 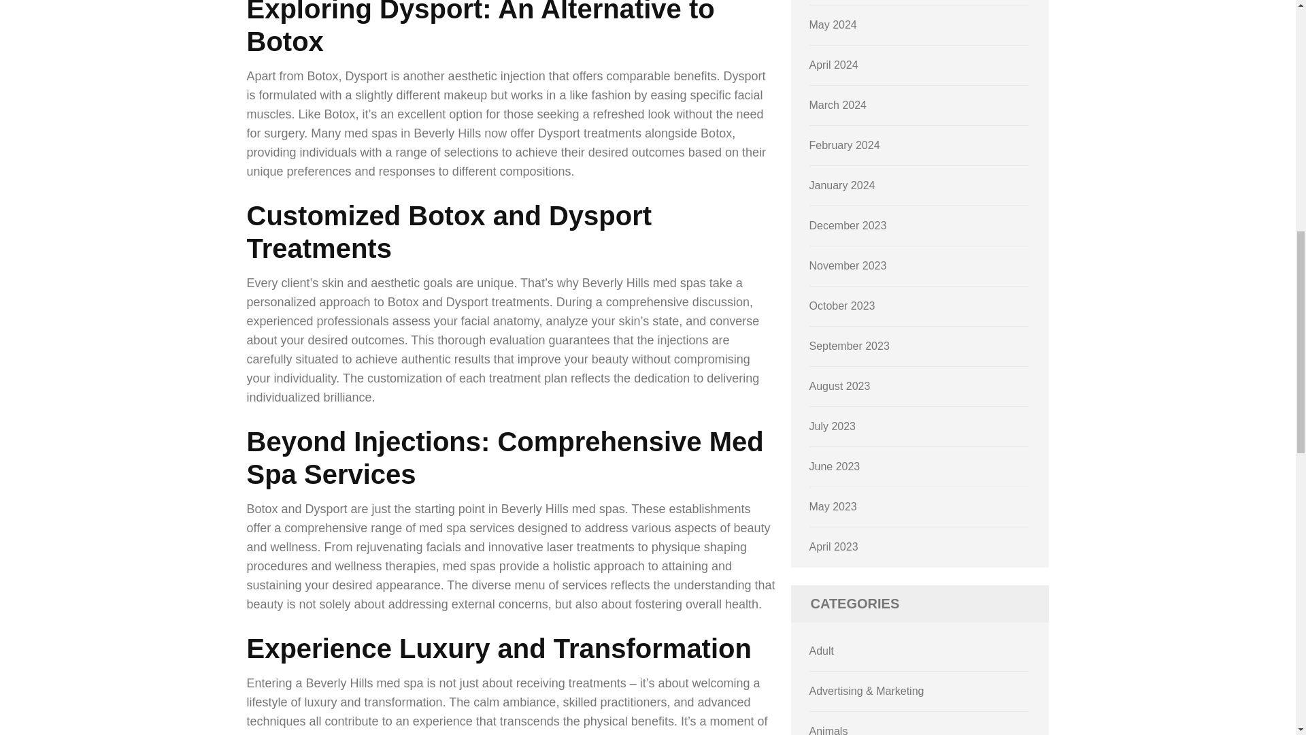 I want to click on December 2023, so click(x=848, y=225).